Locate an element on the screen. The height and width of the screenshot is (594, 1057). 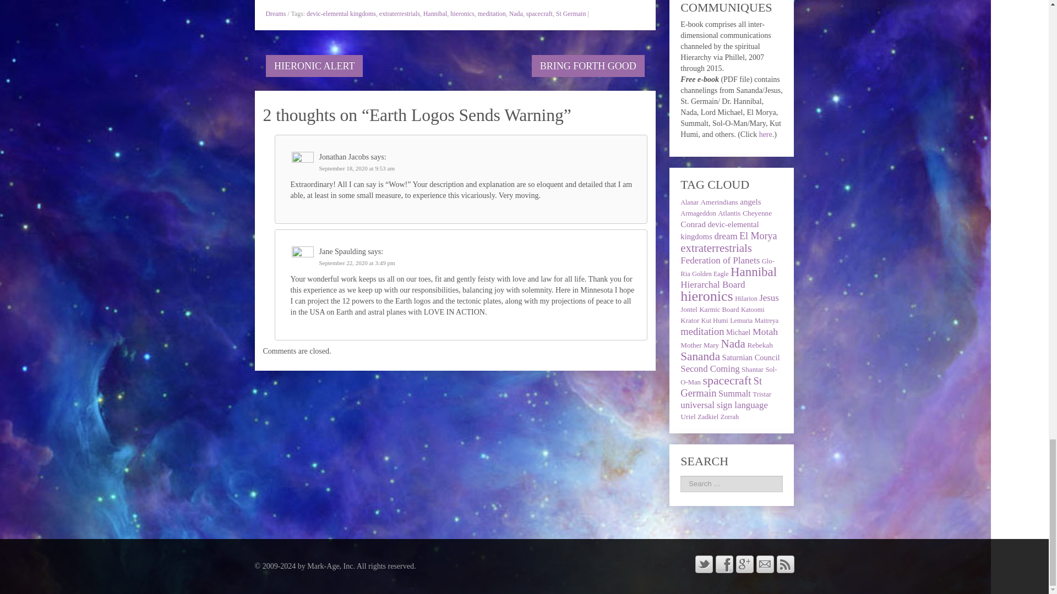
spacecraft is located at coordinates (540, 14).